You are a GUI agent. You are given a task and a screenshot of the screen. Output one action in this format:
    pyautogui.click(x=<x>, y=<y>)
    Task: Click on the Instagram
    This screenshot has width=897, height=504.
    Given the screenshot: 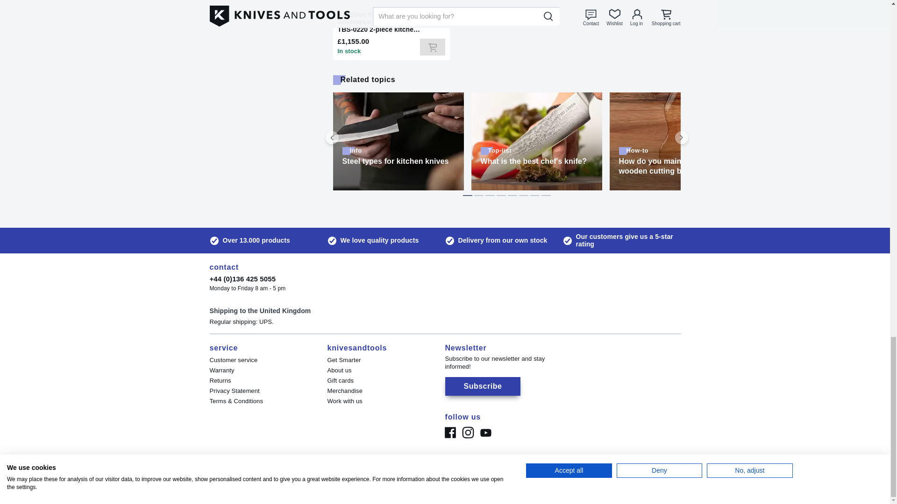 What is the action you would take?
    pyautogui.click(x=467, y=433)
    